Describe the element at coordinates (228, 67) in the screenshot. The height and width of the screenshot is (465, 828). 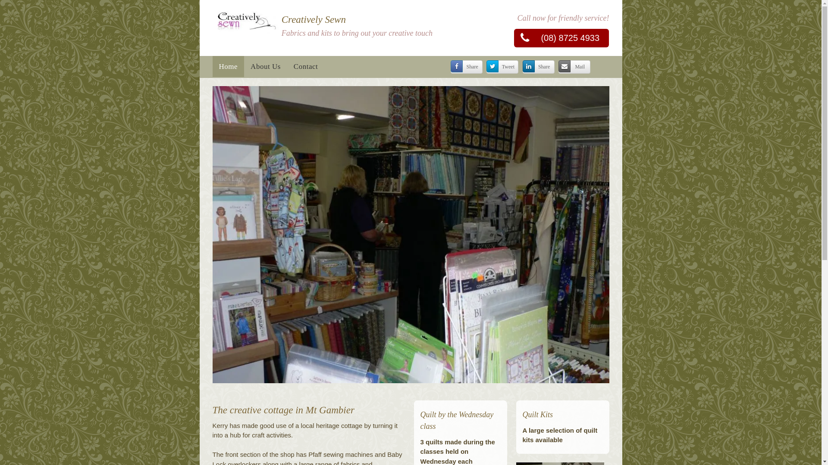
I see `Home` at that location.